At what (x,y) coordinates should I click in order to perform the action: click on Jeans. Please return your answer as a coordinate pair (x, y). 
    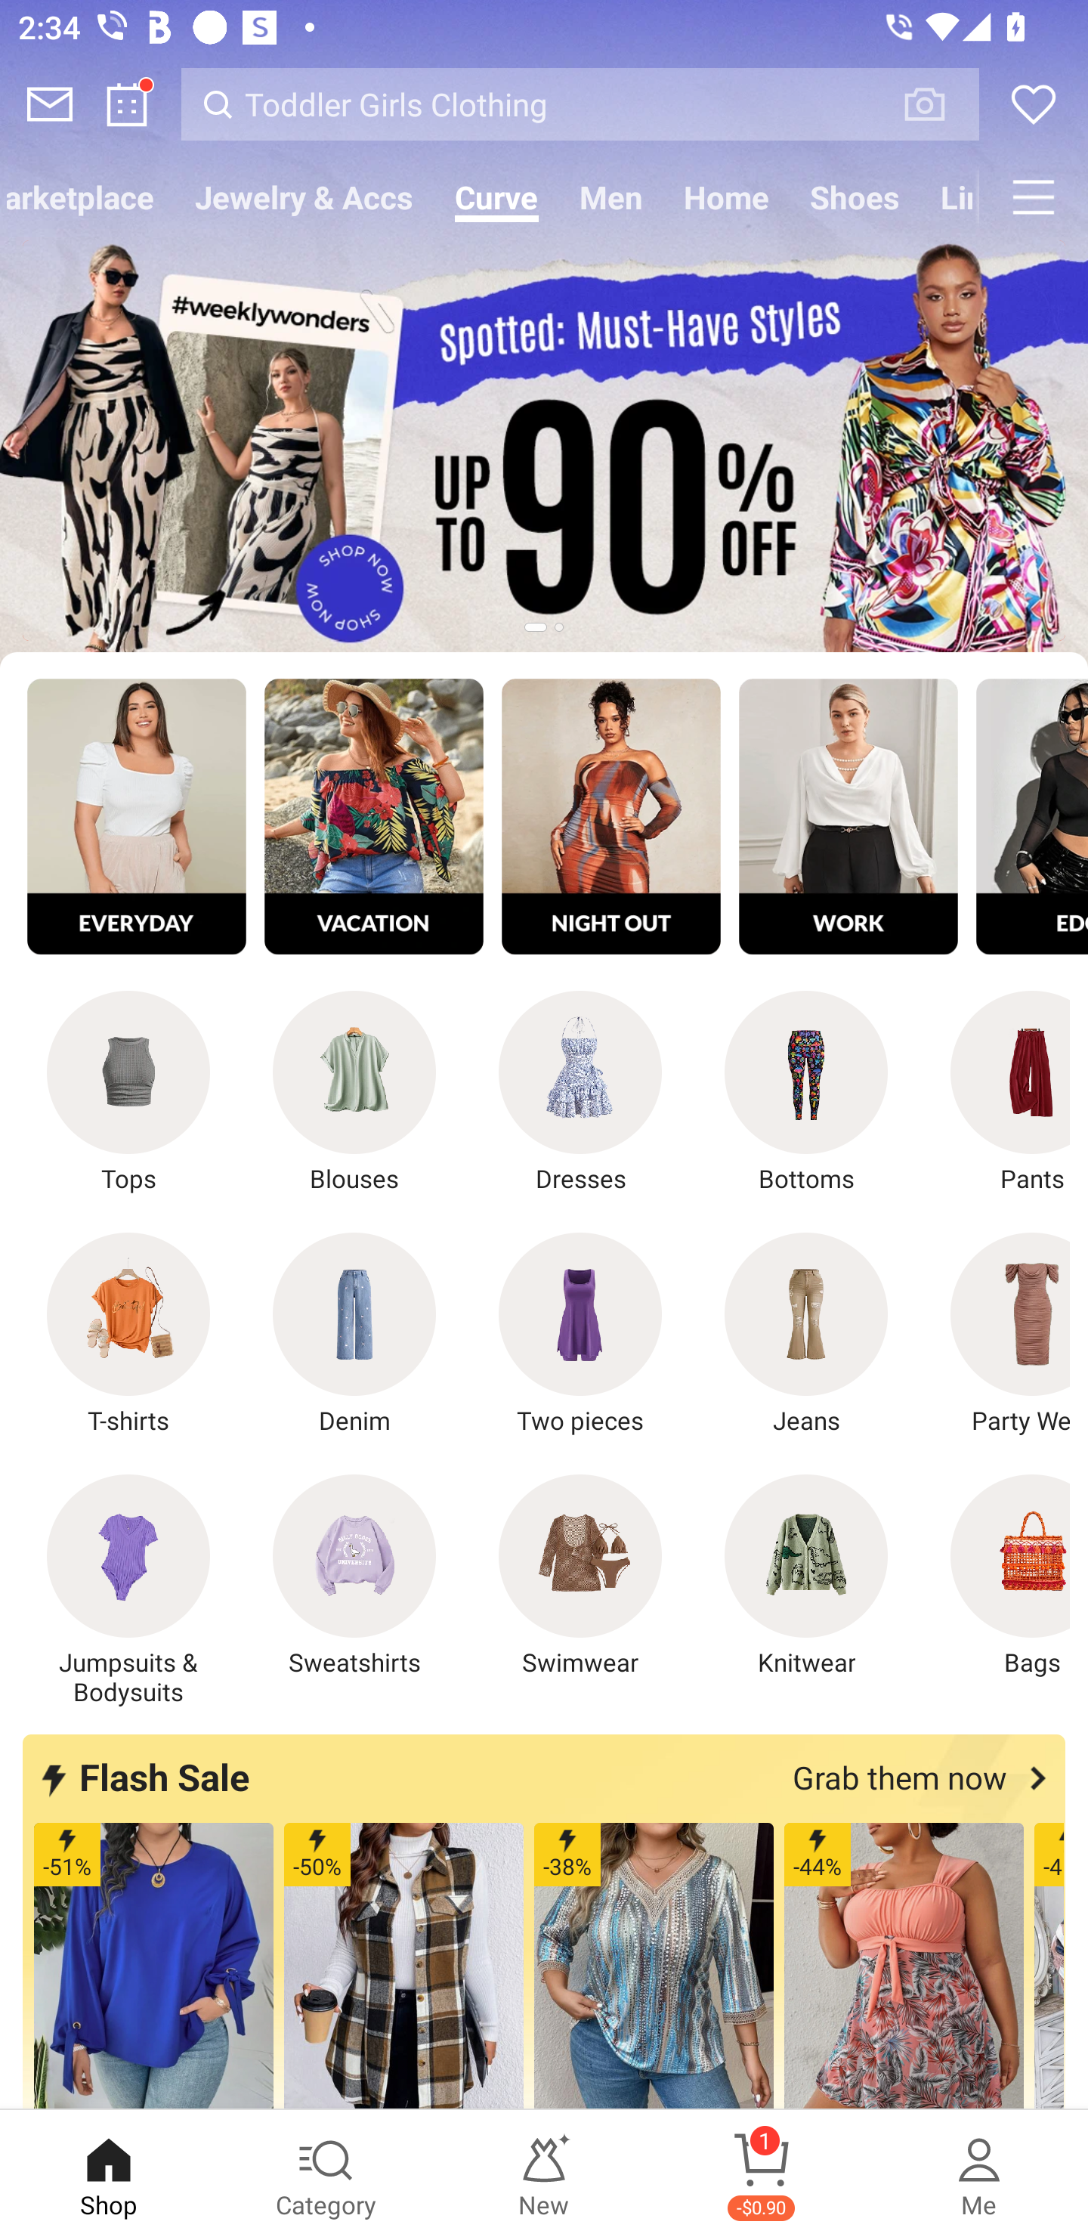
    Looking at the image, I should click on (806, 1334).